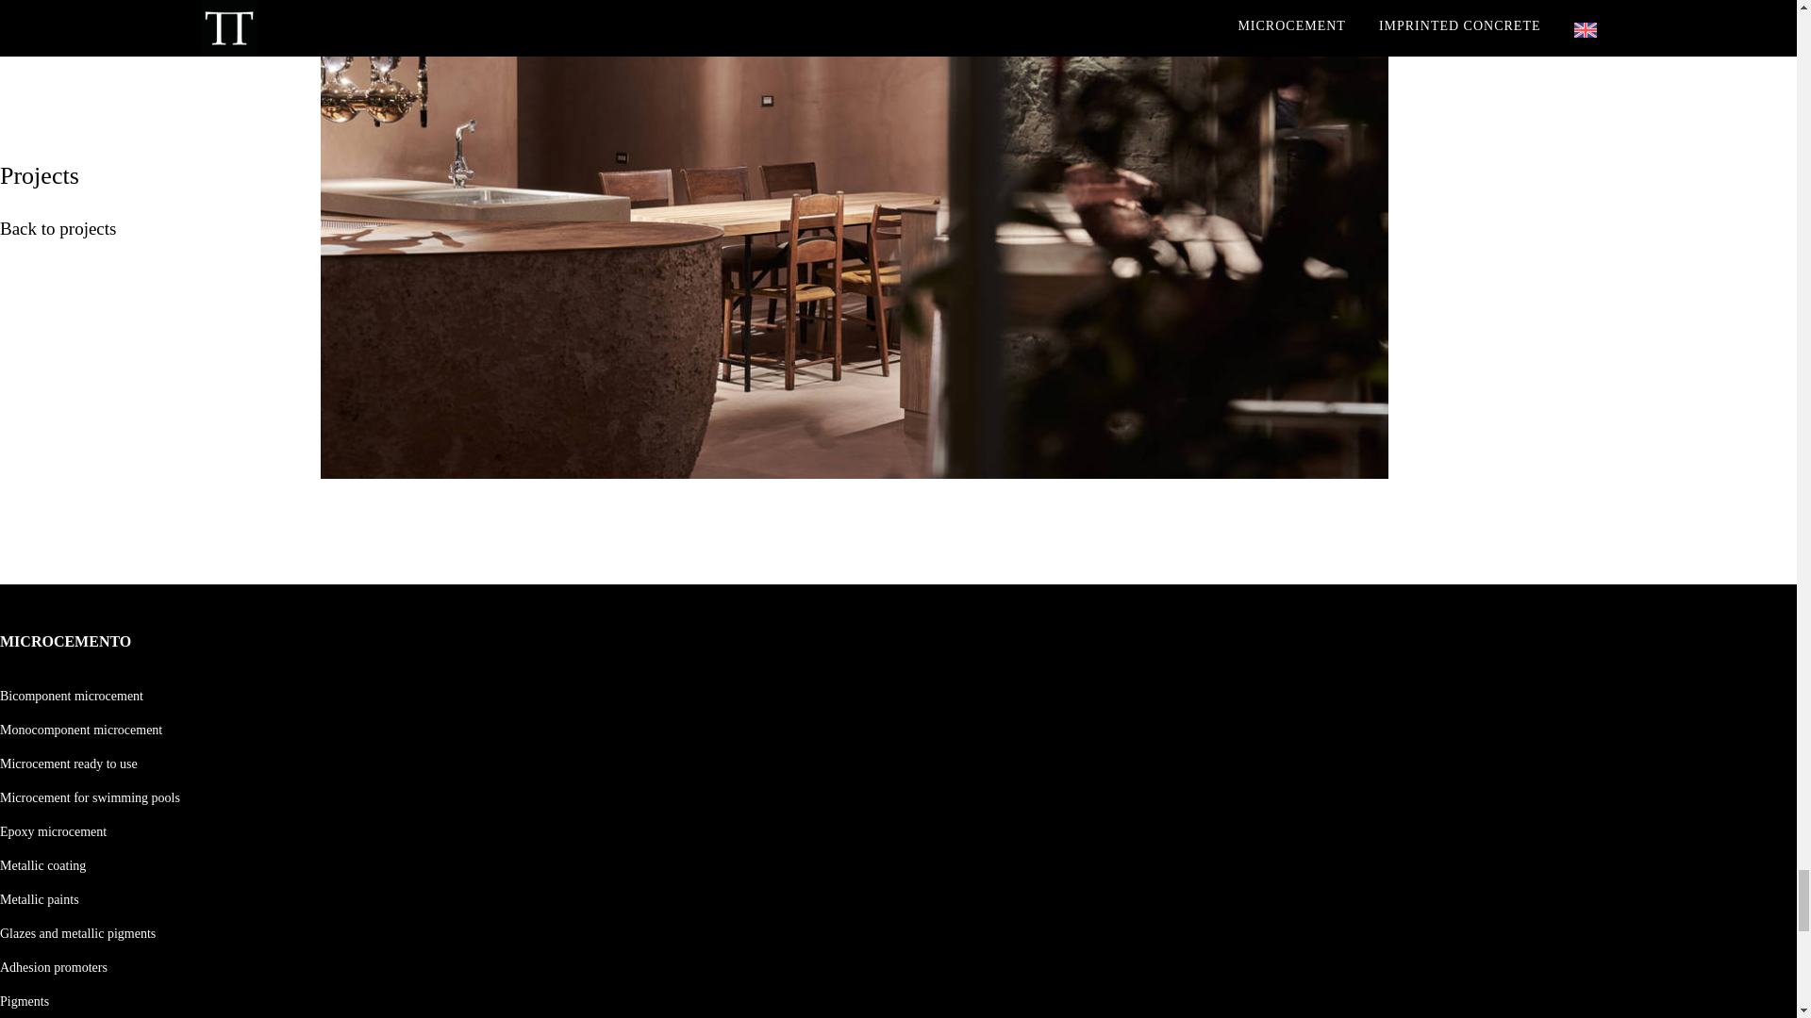 The width and height of the screenshot is (1811, 1018). I want to click on Microcement for swimming pools, so click(90, 797).